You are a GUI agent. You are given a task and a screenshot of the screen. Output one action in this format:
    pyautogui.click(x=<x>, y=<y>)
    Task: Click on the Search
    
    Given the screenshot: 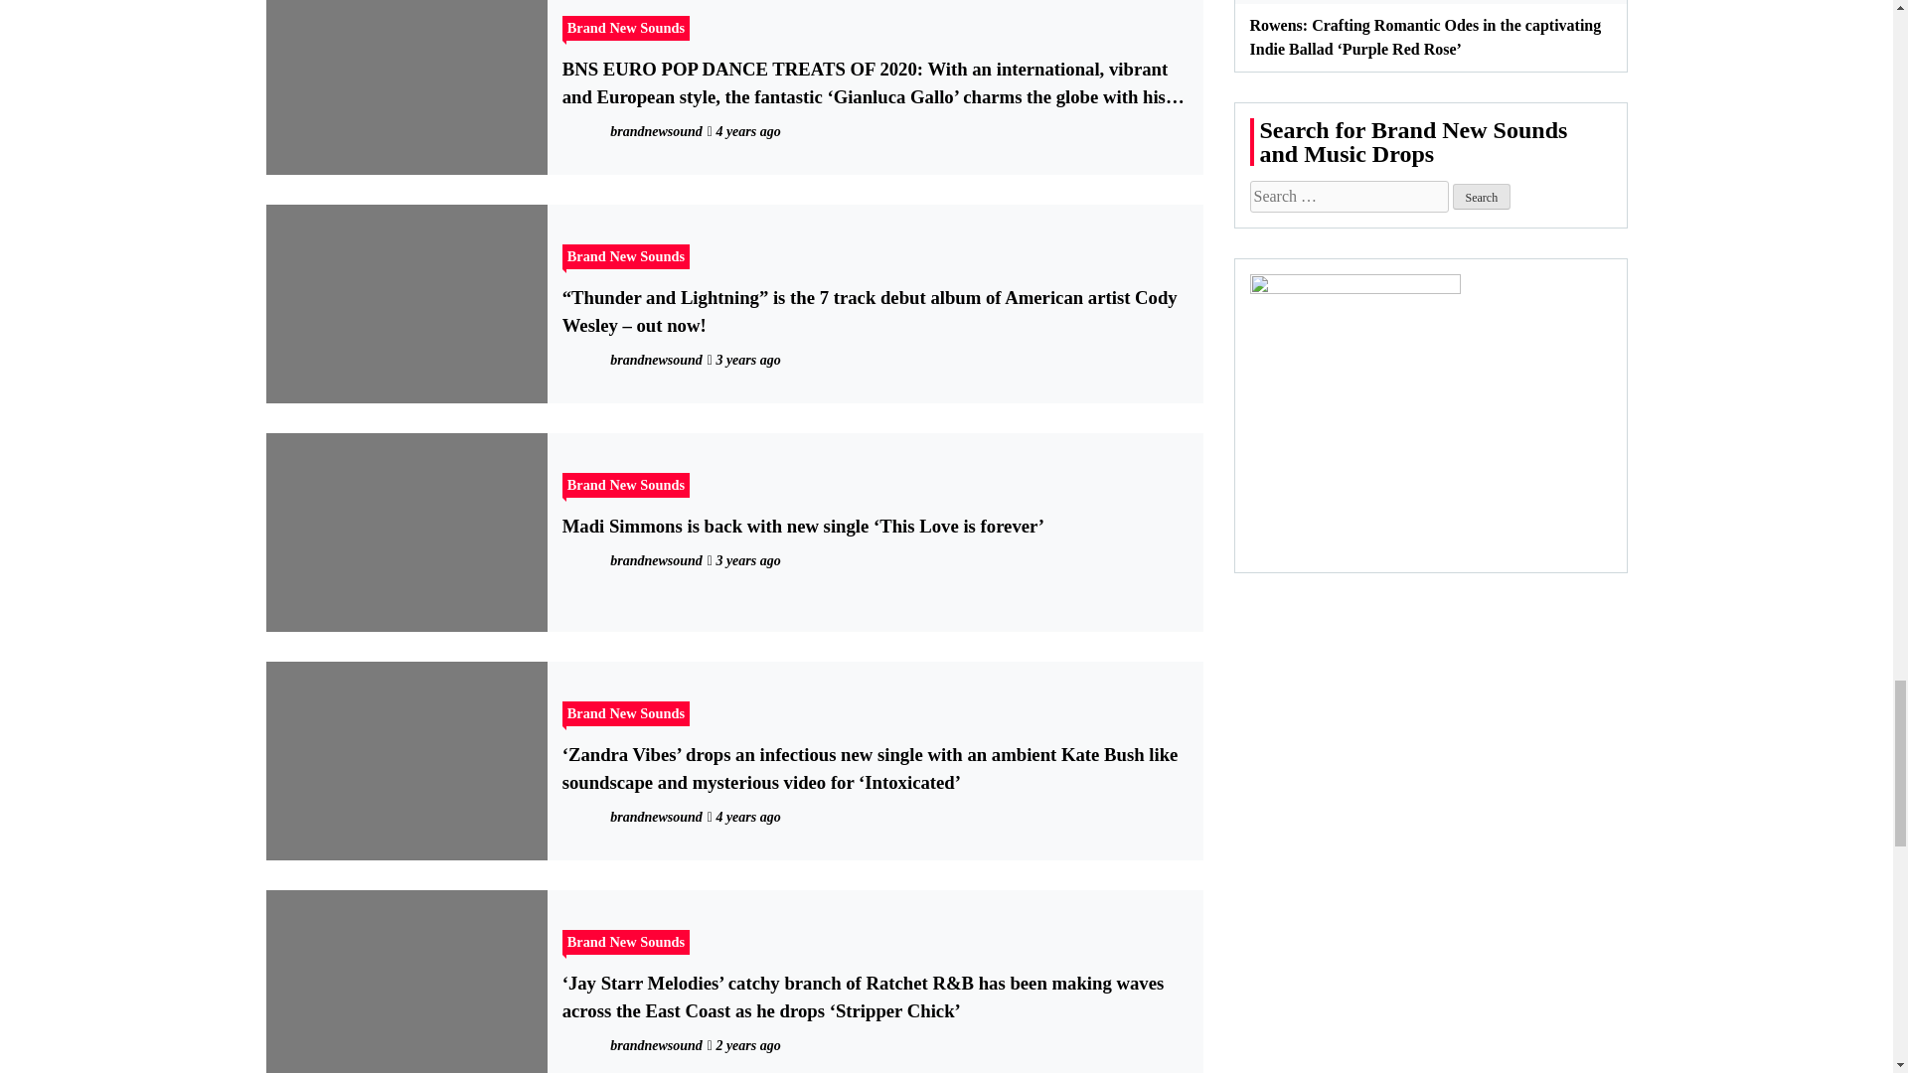 What is the action you would take?
    pyautogui.click(x=1481, y=196)
    